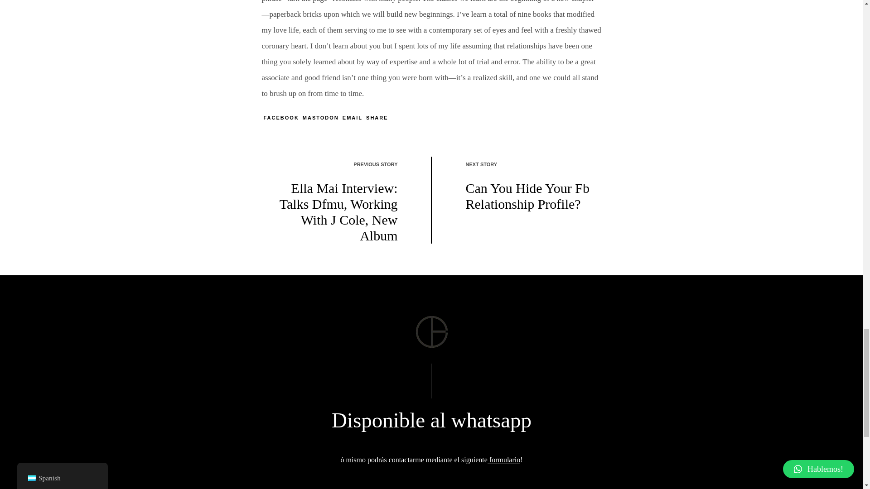 The image size is (870, 489). Describe the element at coordinates (531, 196) in the screenshot. I see `Can You Hide Your Fb Relationship Profile?` at that location.